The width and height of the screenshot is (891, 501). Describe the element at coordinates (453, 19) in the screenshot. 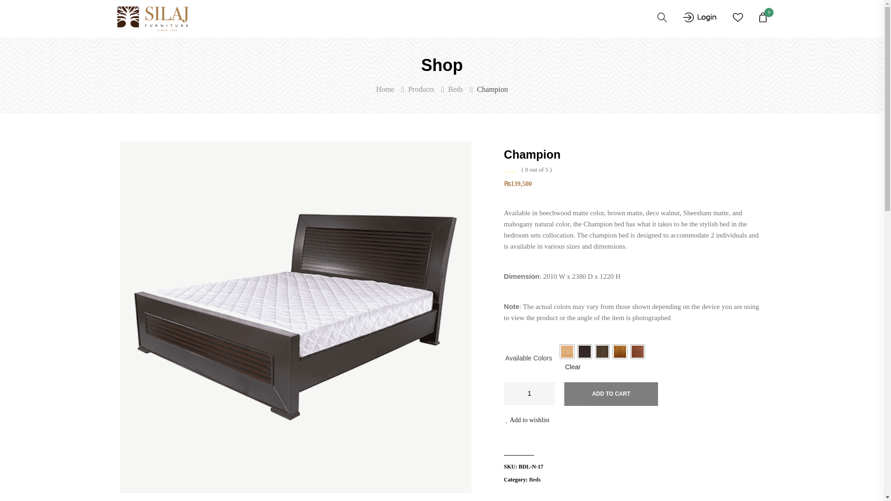

I see `Custom Order` at that location.